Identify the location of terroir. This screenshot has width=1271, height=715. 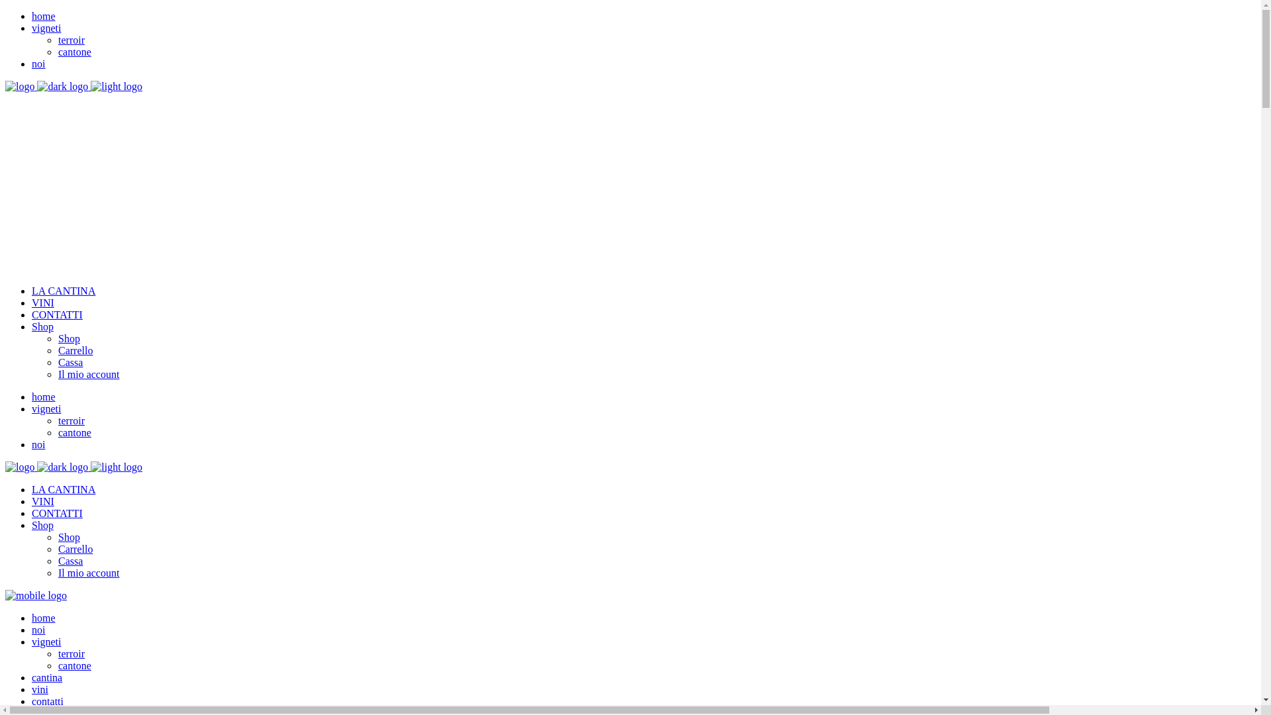
(71, 421).